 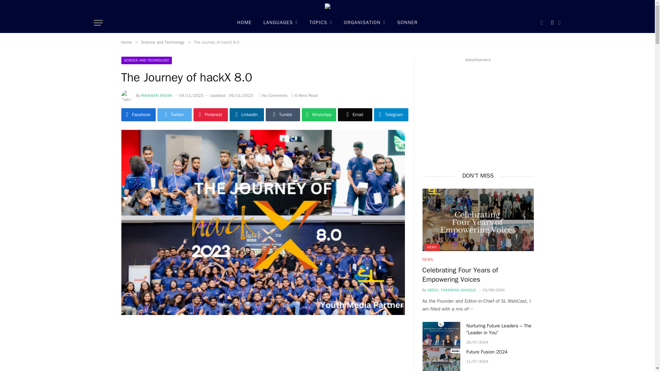 I want to click on Posts by Raihaan Ihsan, so click(x=157, y=95).